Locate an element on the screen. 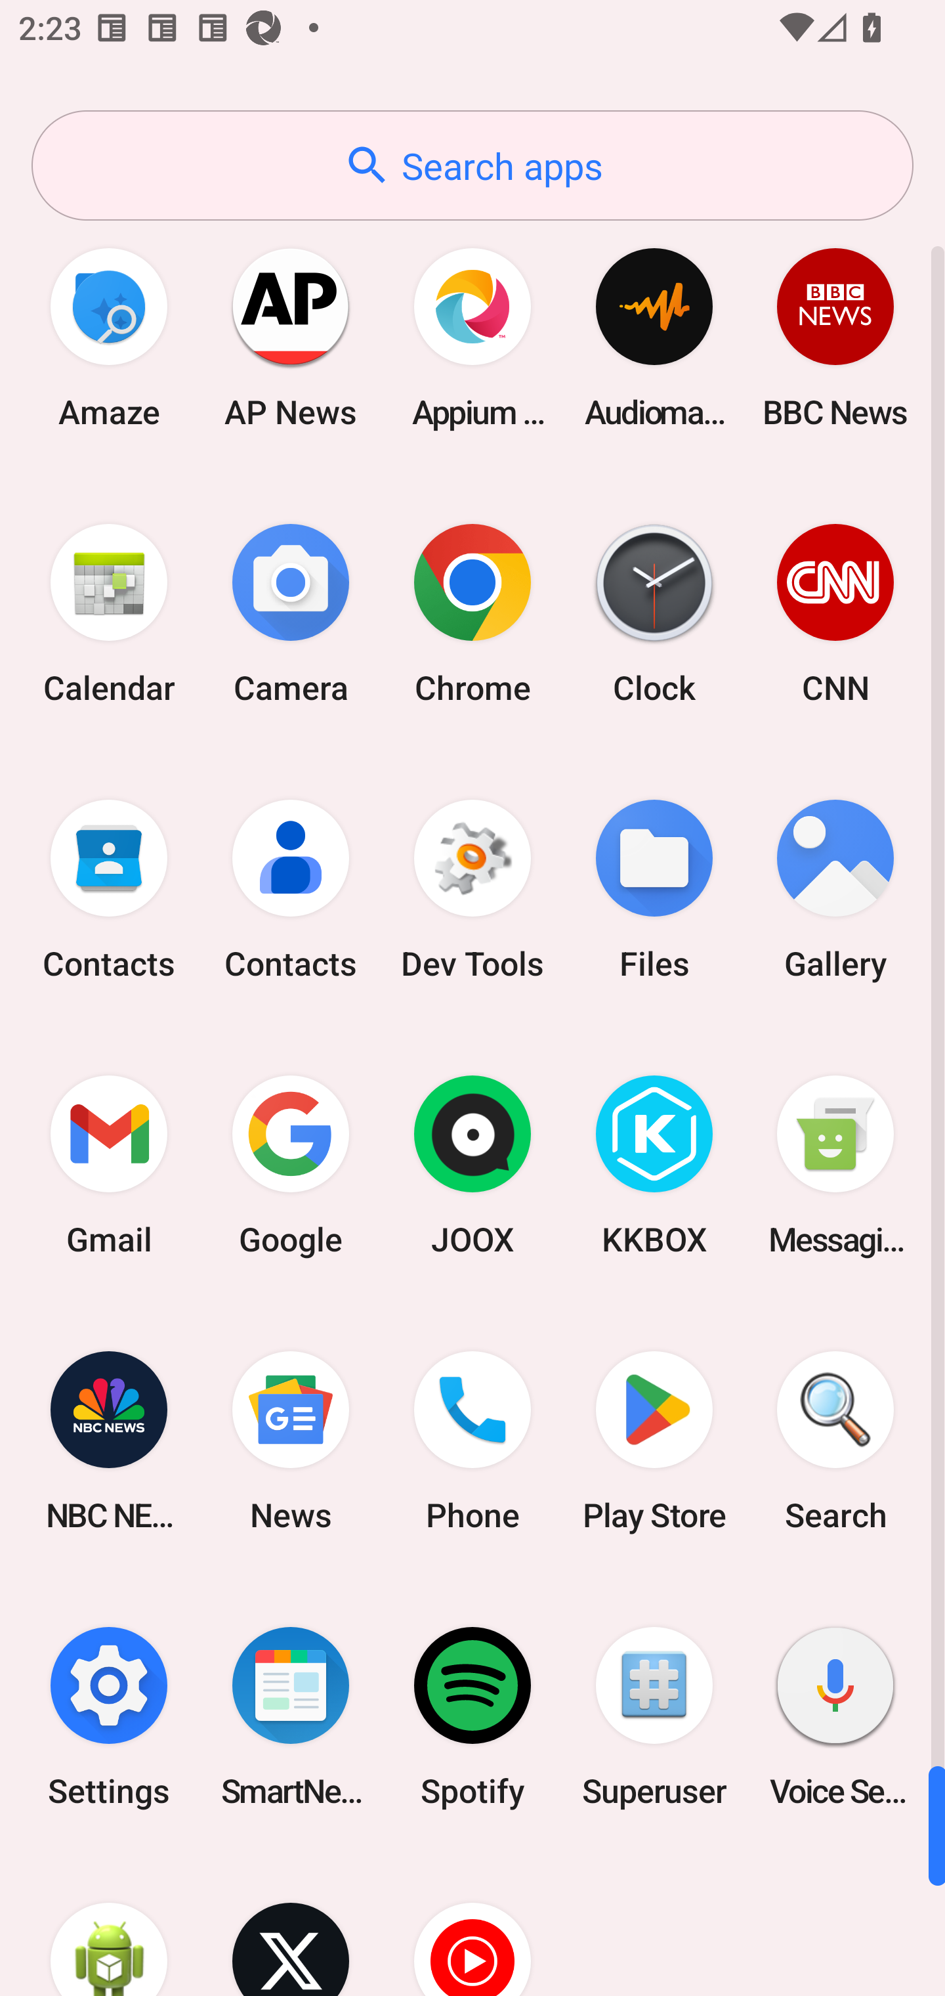 The width and height of the screenshot is (945, 1996). WebView Browser Tester is located at coordinates (109, 1925).